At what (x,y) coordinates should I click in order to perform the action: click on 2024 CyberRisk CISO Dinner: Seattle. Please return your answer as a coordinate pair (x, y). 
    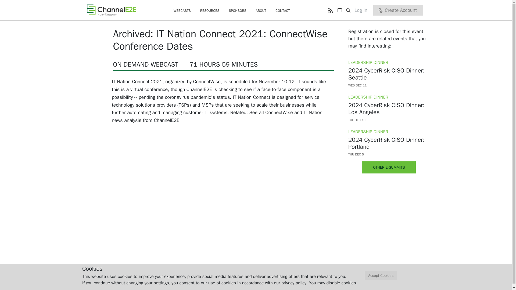
    Looking at the image, I should click on (389, 78).